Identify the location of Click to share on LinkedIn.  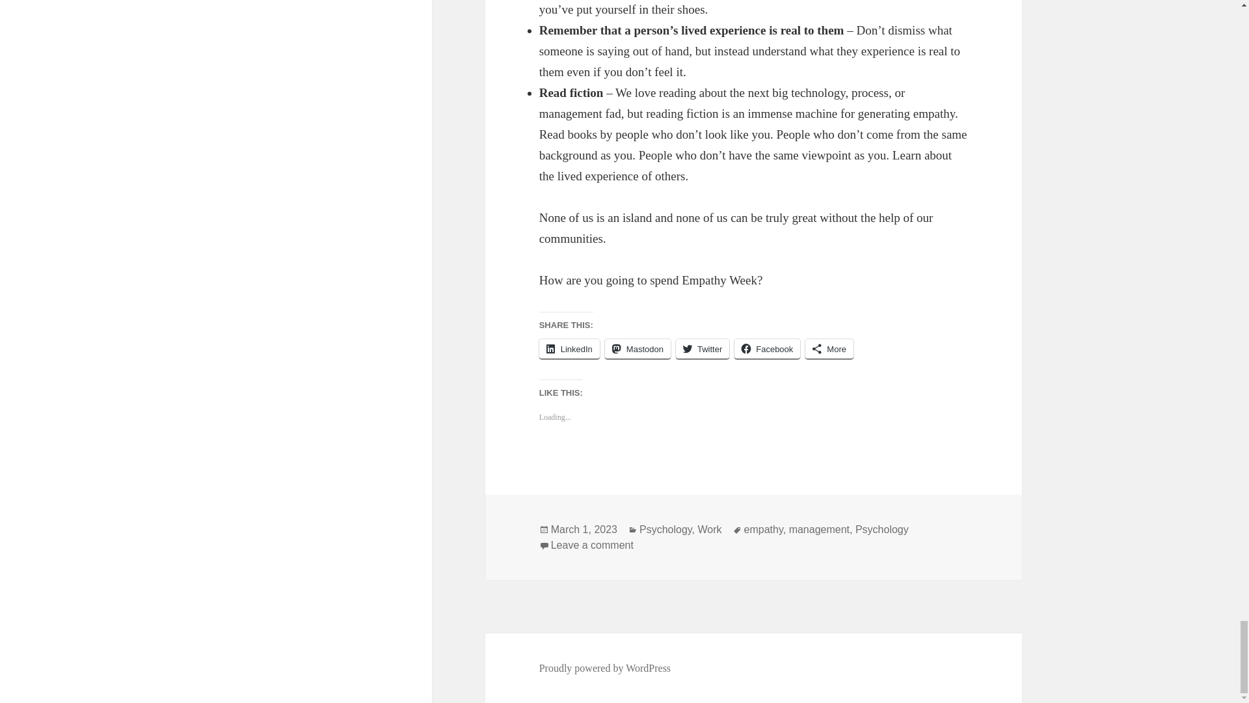
(569, 349).